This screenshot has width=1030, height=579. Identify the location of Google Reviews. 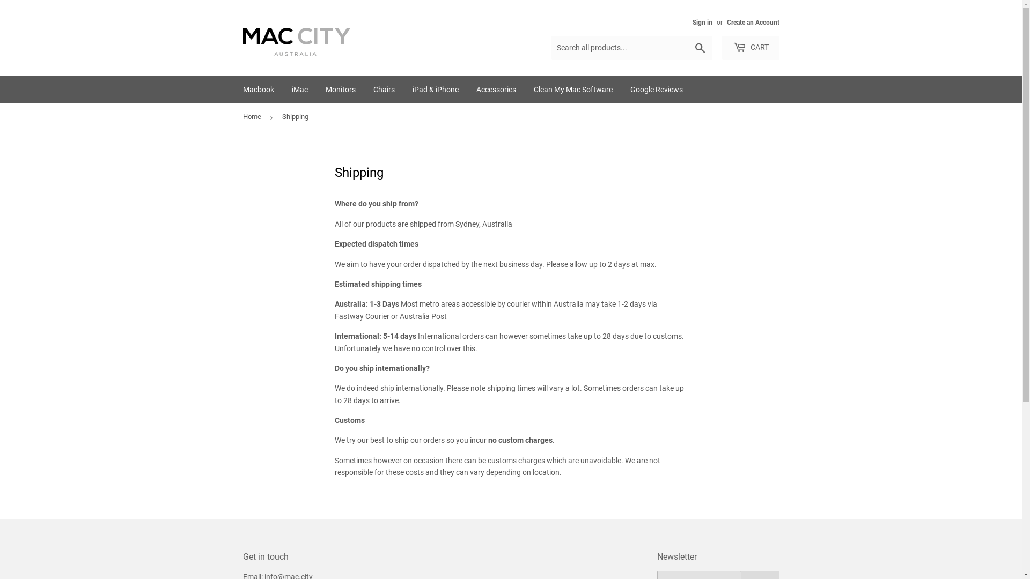
(657, 90).